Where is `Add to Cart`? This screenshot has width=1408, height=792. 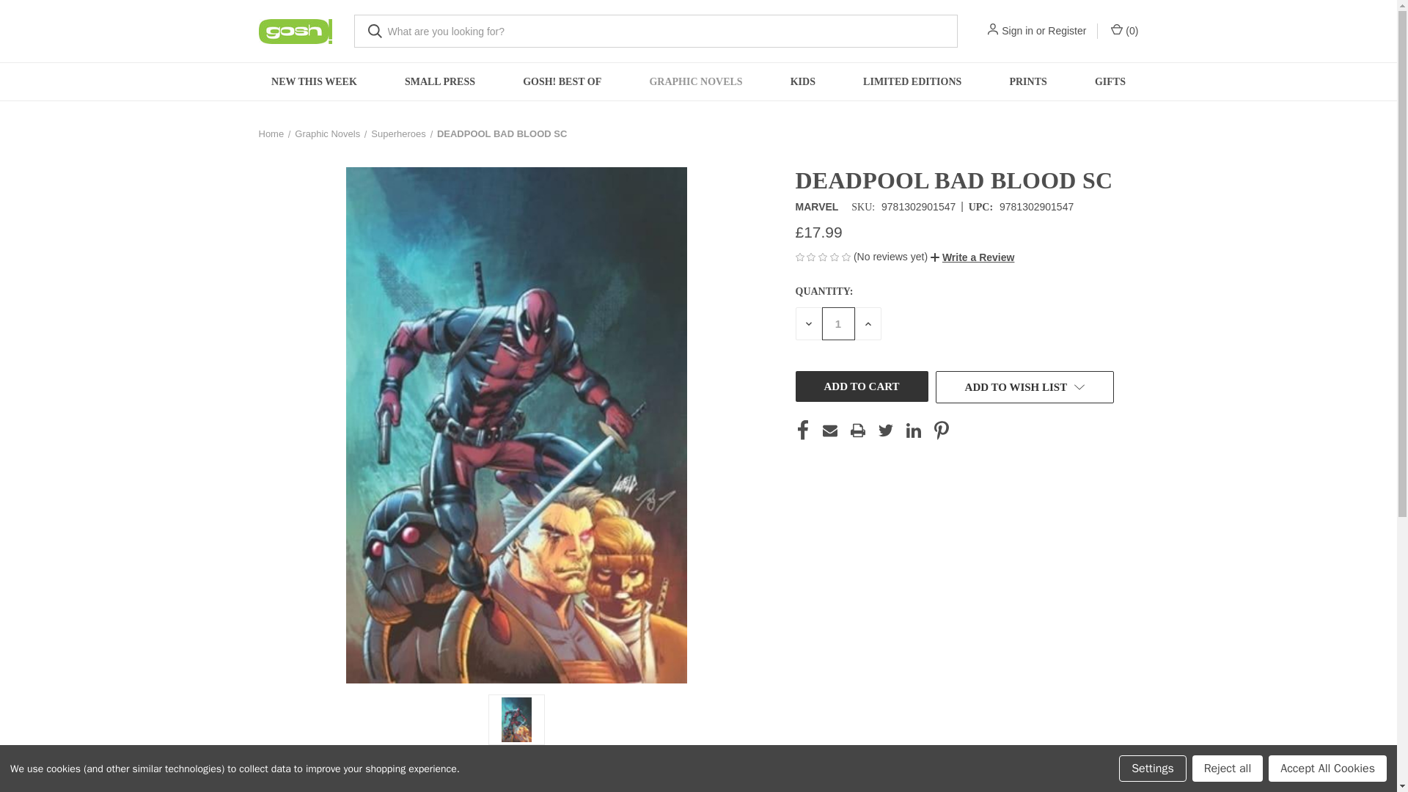
Add to Cart is located at coordinates (861, 386).